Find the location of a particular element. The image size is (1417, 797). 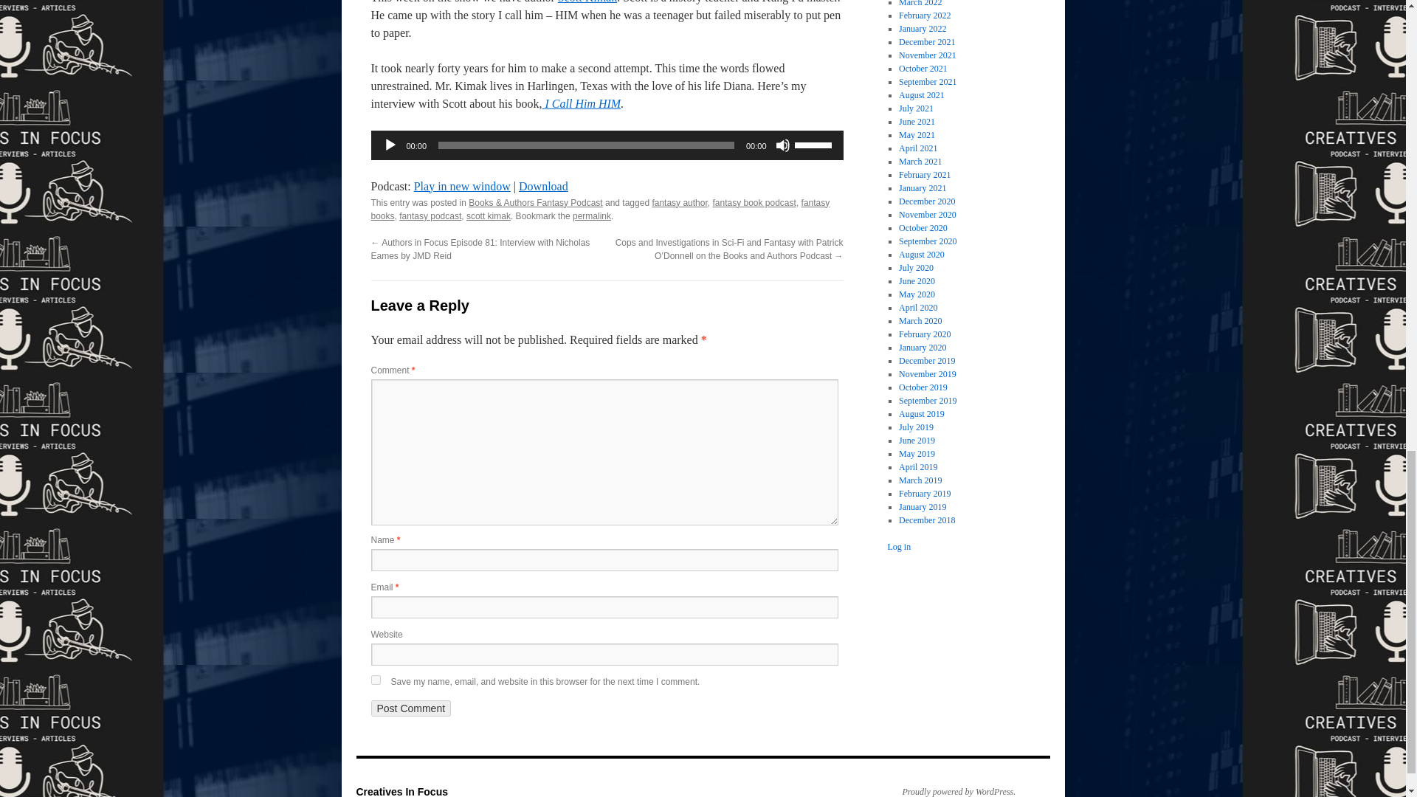

fantasy book podcast is located at coordinates (754, 202).